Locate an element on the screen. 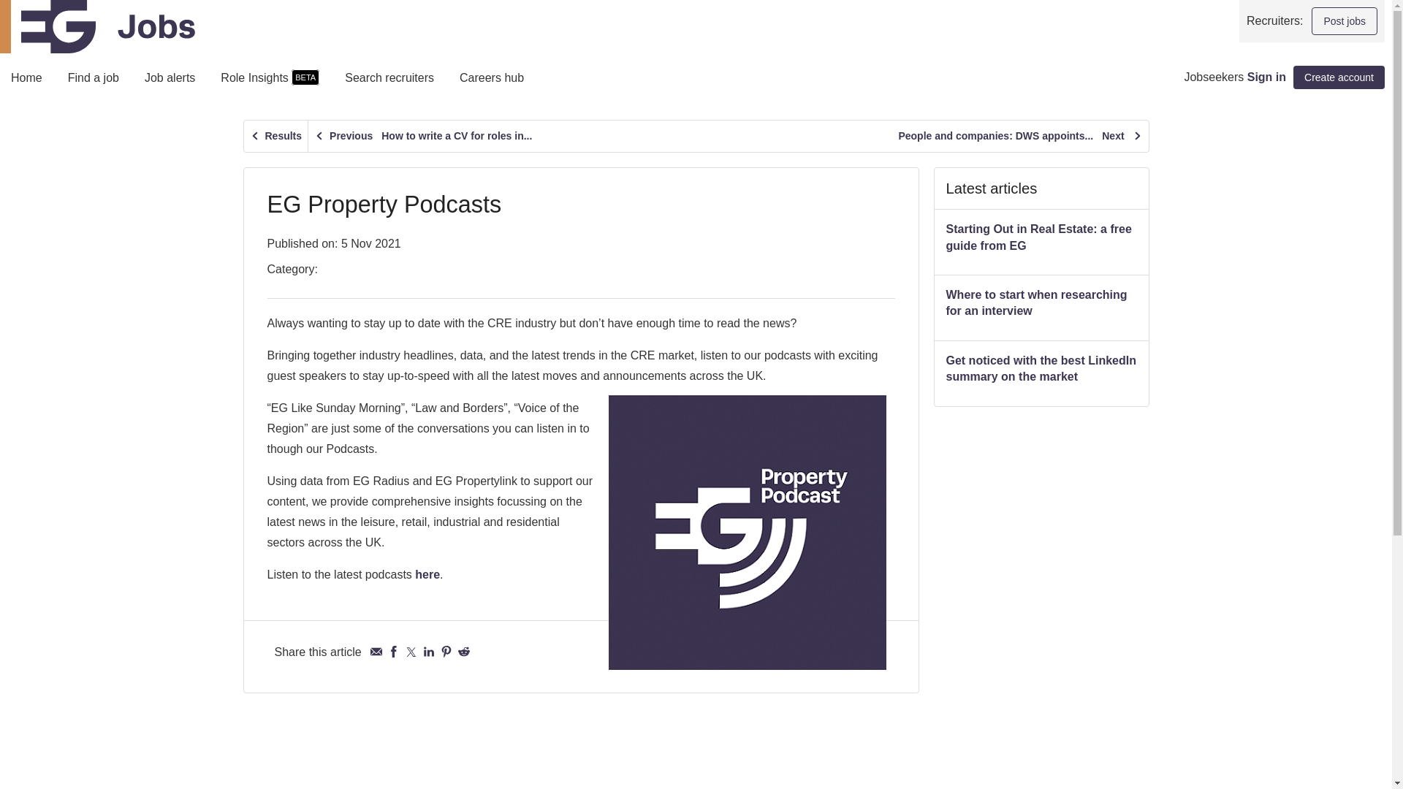 This screenshot has height=789, width=1403. Post jobs is located at coordinates (1345, 20).